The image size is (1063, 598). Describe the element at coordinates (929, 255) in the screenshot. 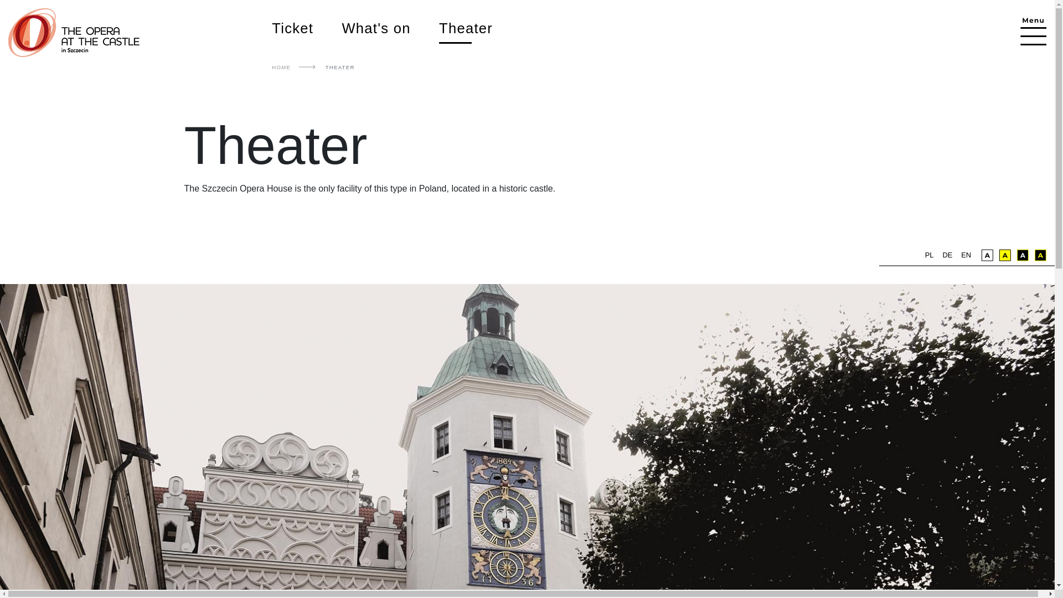

I see `PL` at that location.